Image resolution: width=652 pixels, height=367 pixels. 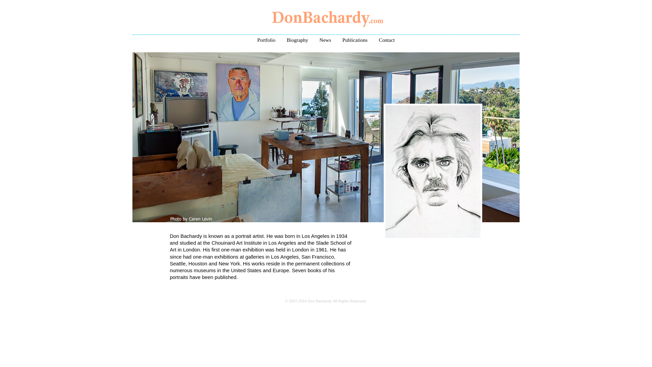 I want to click on Portfolio, so click(x=266, y=40).